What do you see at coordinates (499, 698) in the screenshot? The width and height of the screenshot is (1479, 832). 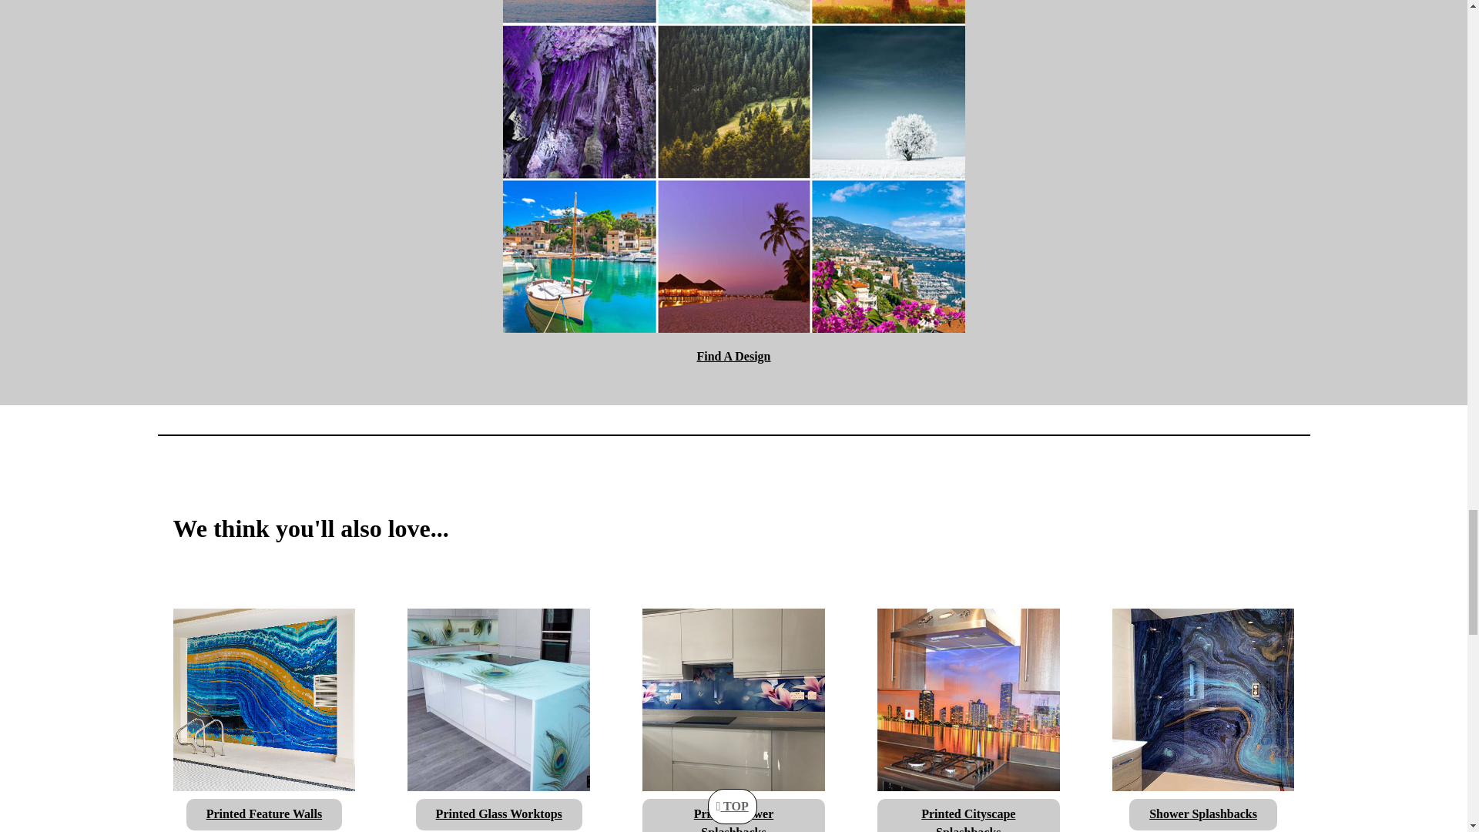 I see `Creo Glass` at bounding box center [499, 698].